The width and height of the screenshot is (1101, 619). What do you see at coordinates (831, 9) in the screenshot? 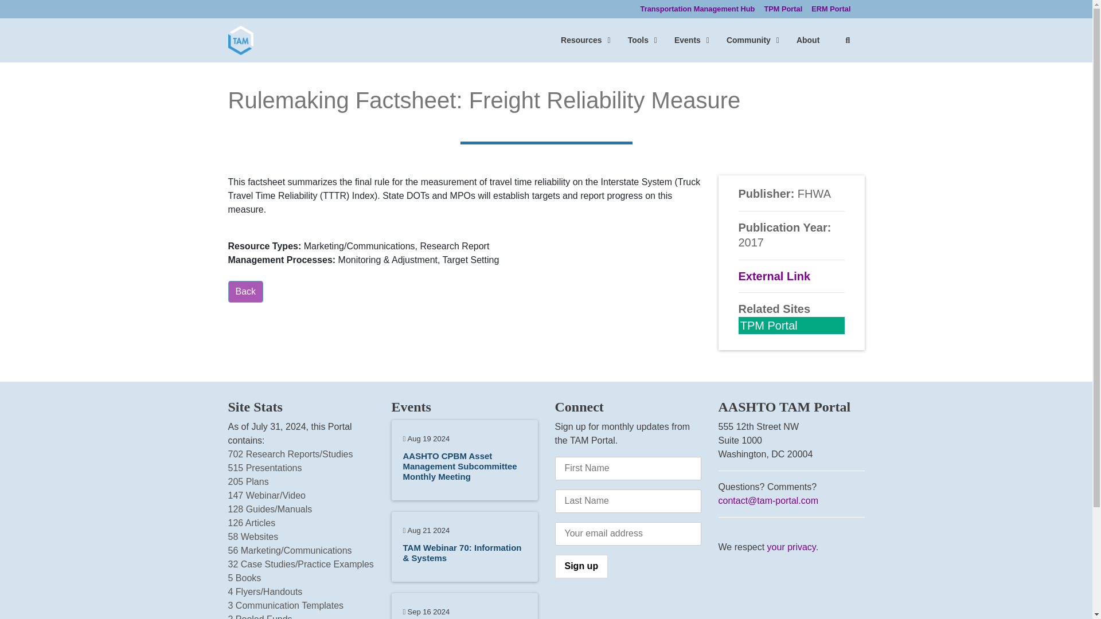
I see `About` at bounding box center [831, 9].